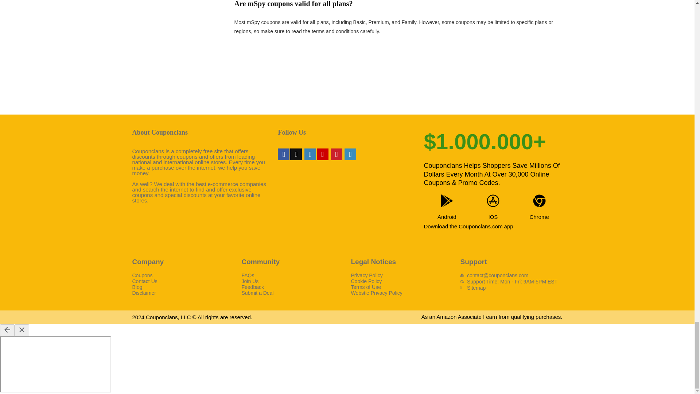 Image resolution: width=700 pixels, height=394 pixels. Describe the element at coordinates (284, 154) in the screenshot. I see `Facebook` at that location.